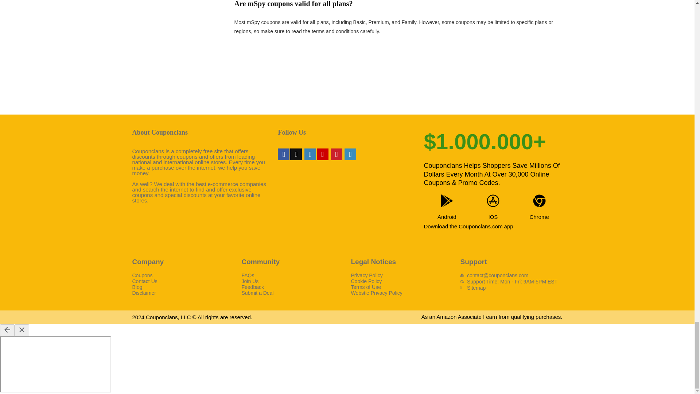 Image resolution: width=700 pixels, height=394 pixels. Describe the element at coordinates (284, 154) in the screenshot. I see `Facebook` at that location.